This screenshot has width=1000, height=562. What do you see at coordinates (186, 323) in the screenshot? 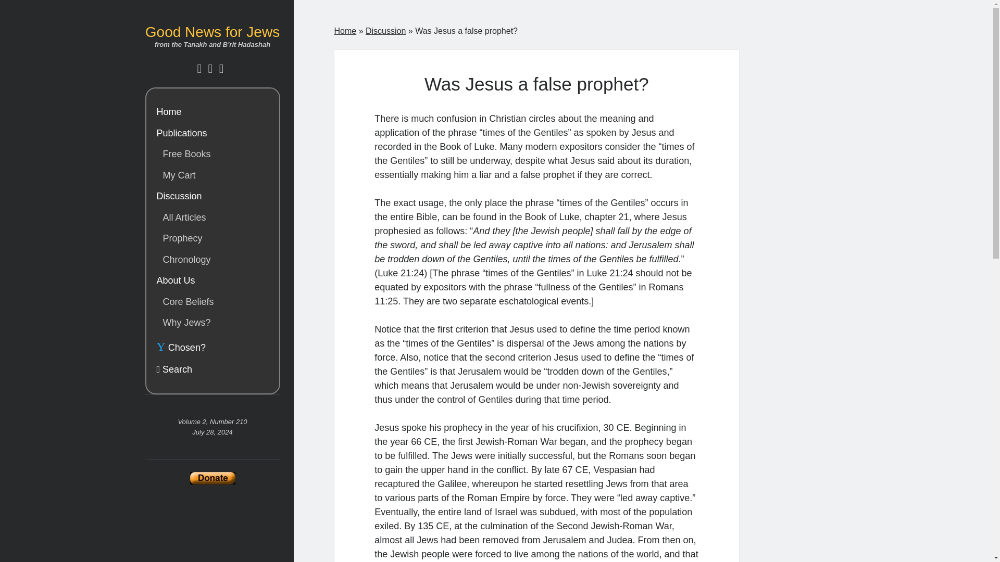
I see `Why Jews?` at bounding box center [186, 323].